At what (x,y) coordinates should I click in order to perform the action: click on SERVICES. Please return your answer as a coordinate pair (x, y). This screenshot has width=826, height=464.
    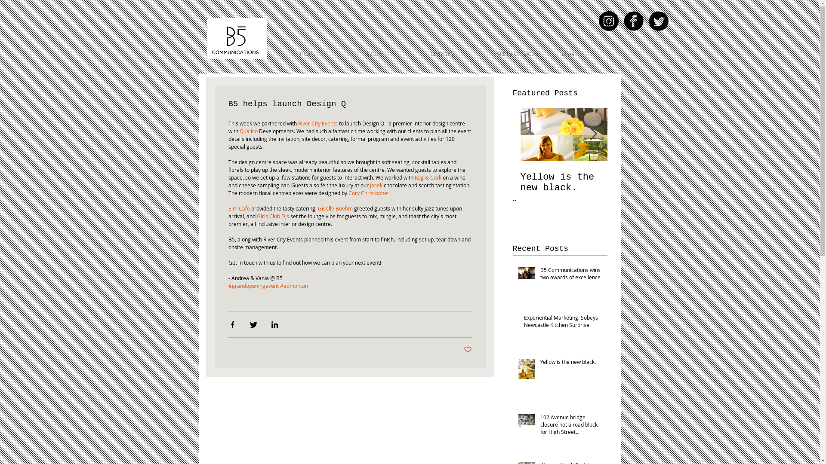
    Looking at the image, I should click on (457, 54).